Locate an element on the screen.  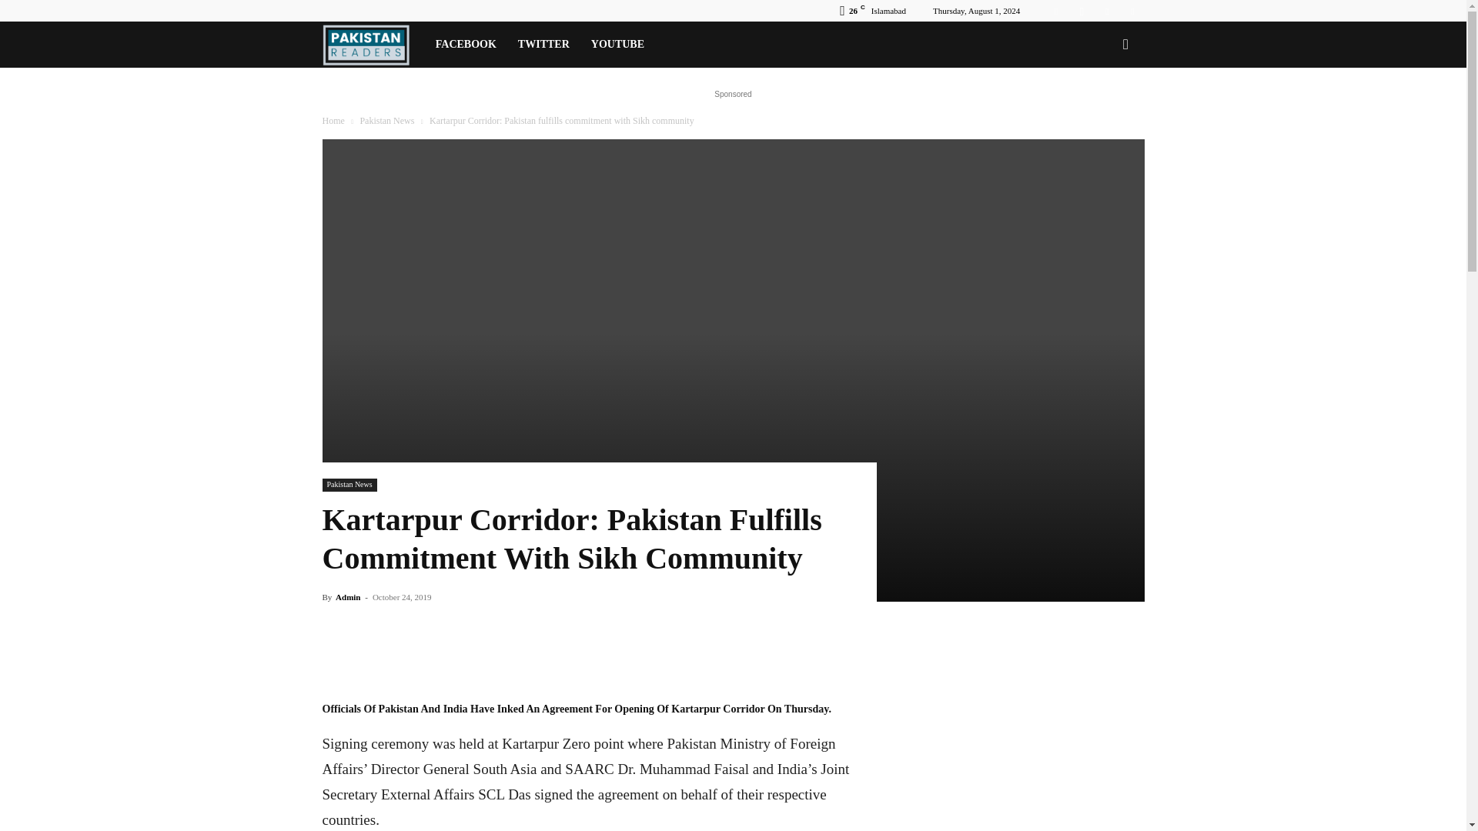
Pakistan Readers is located at coordinates (373, 45).